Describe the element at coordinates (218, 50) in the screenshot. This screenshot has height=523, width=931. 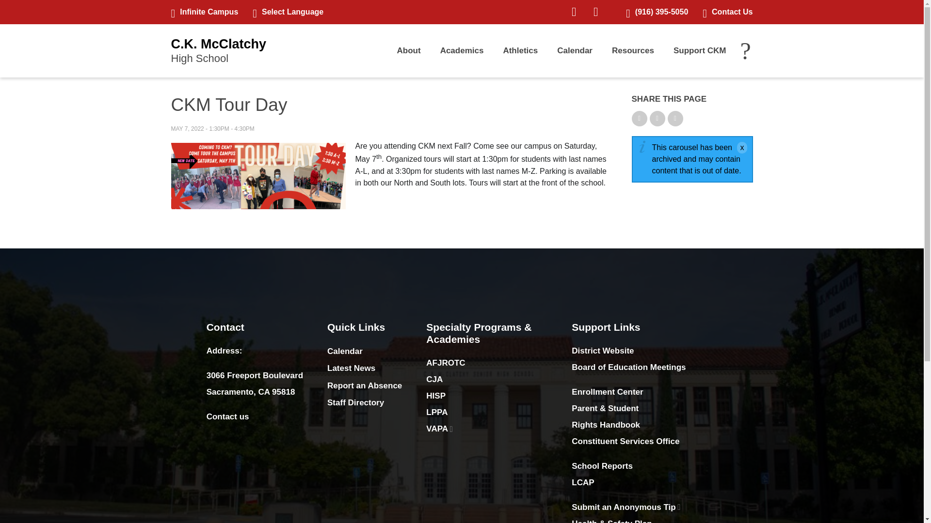
I see `Back to home` at that location.